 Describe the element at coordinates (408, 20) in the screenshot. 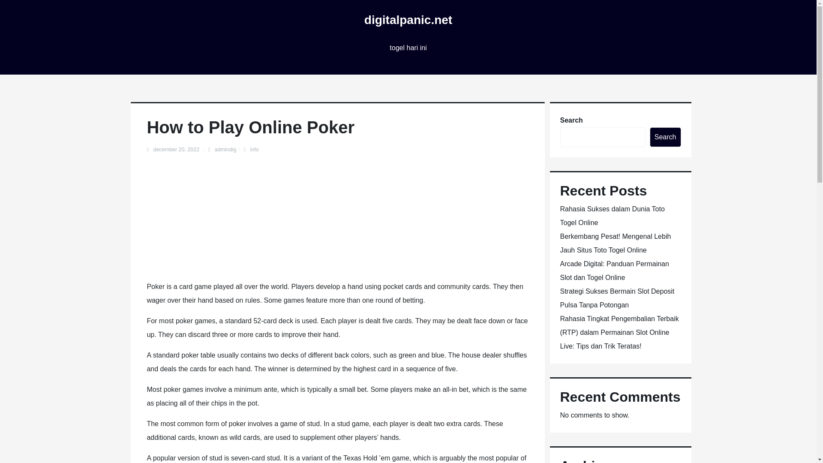

I see `digitalpanic.net` at that location.